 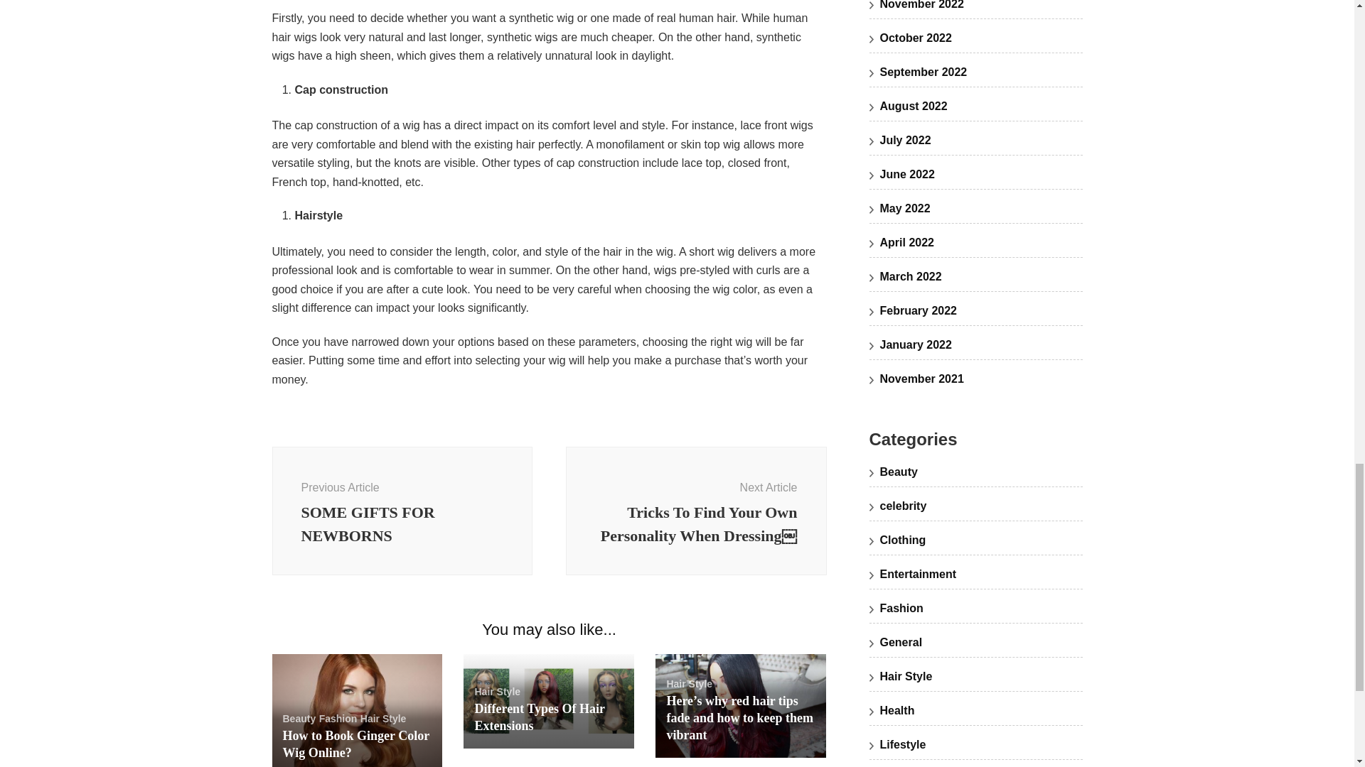 I want to click on Different Types Of Hair Extensions, so click(x=539, y=717).